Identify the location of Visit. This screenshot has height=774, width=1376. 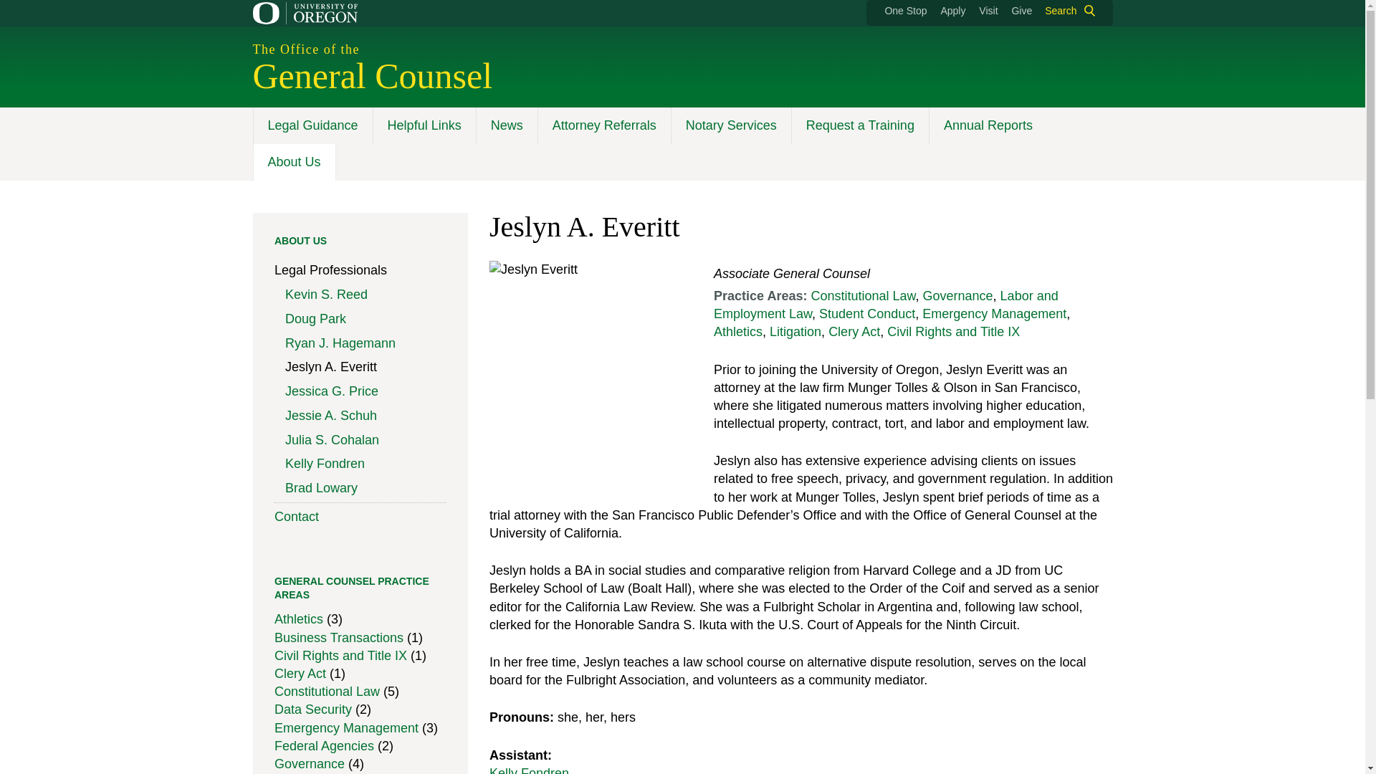
(988, 10).